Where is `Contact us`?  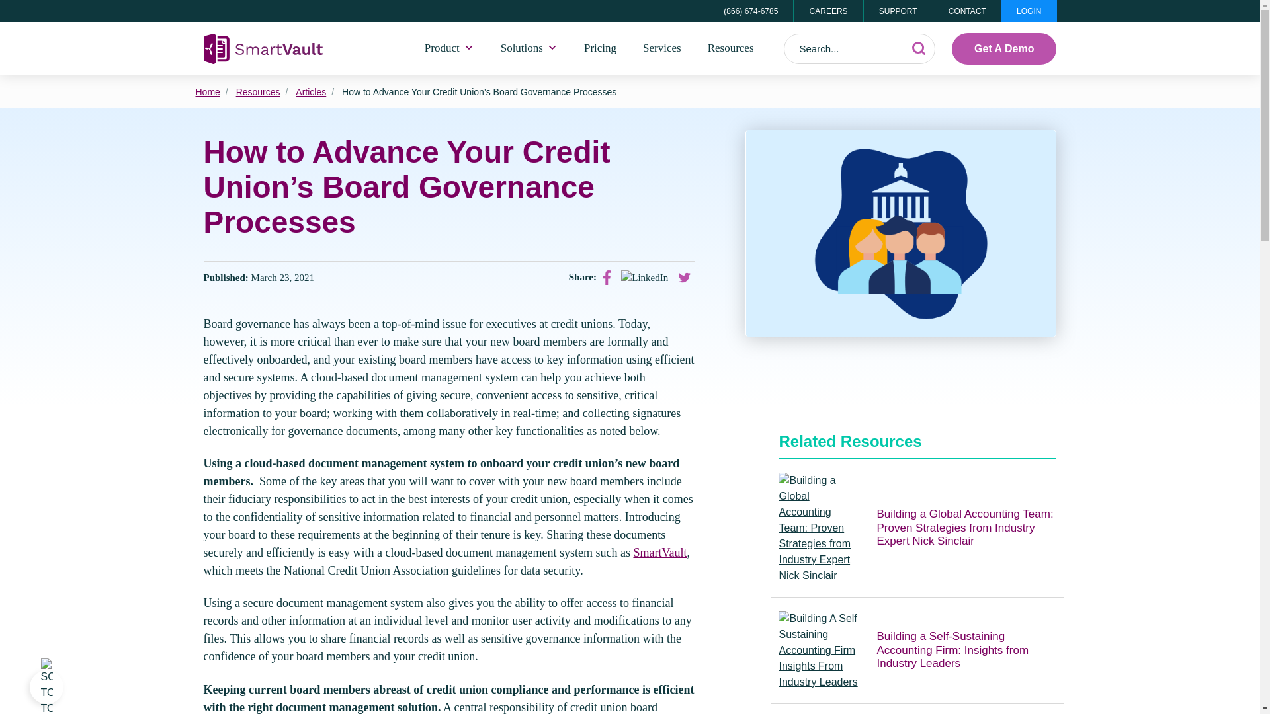
Contact us is located at coordinates (967, 11).